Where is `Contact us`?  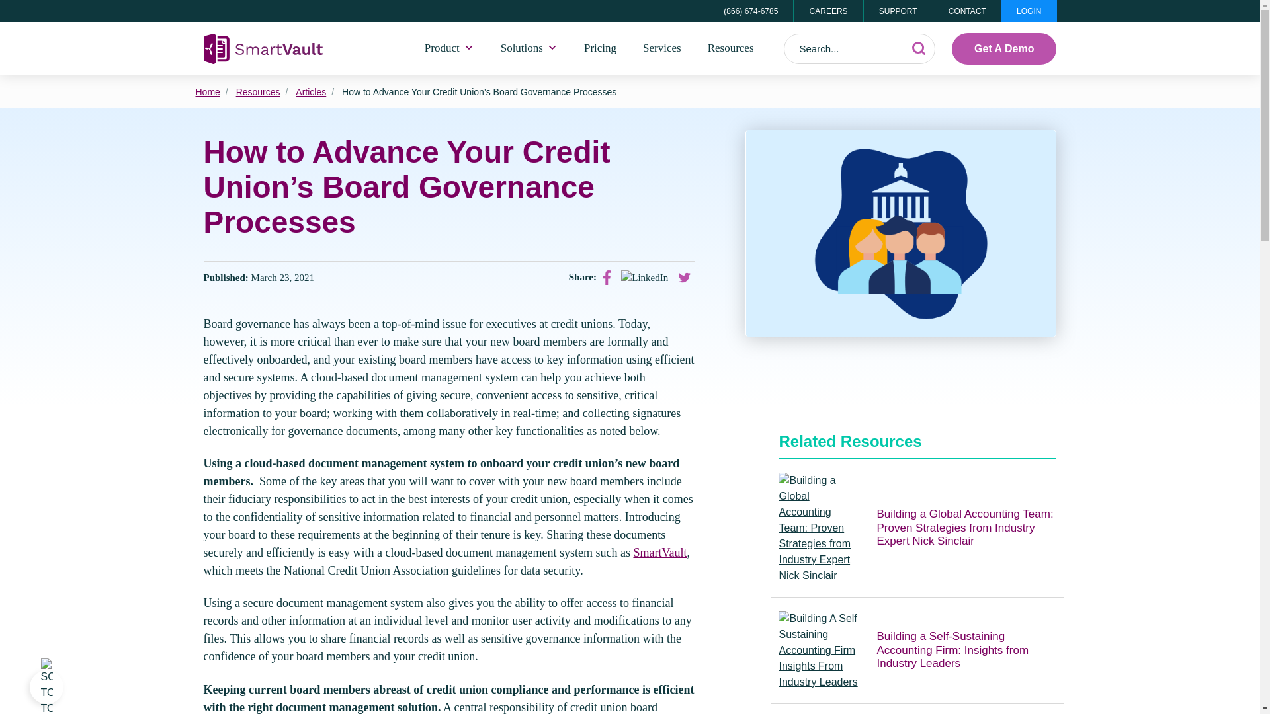
Contact us is located at coordinates (967, 11).